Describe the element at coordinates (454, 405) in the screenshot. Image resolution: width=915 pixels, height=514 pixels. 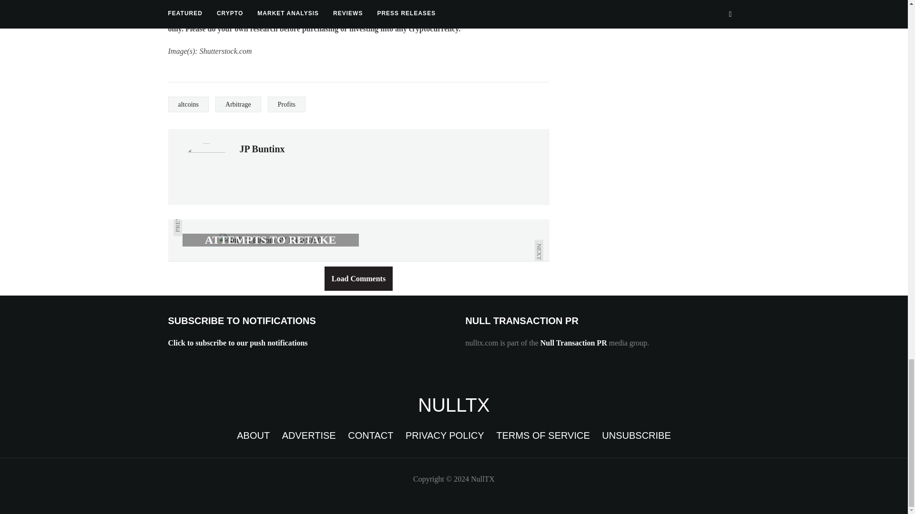
I see `Cryptocurrency News` at that location.